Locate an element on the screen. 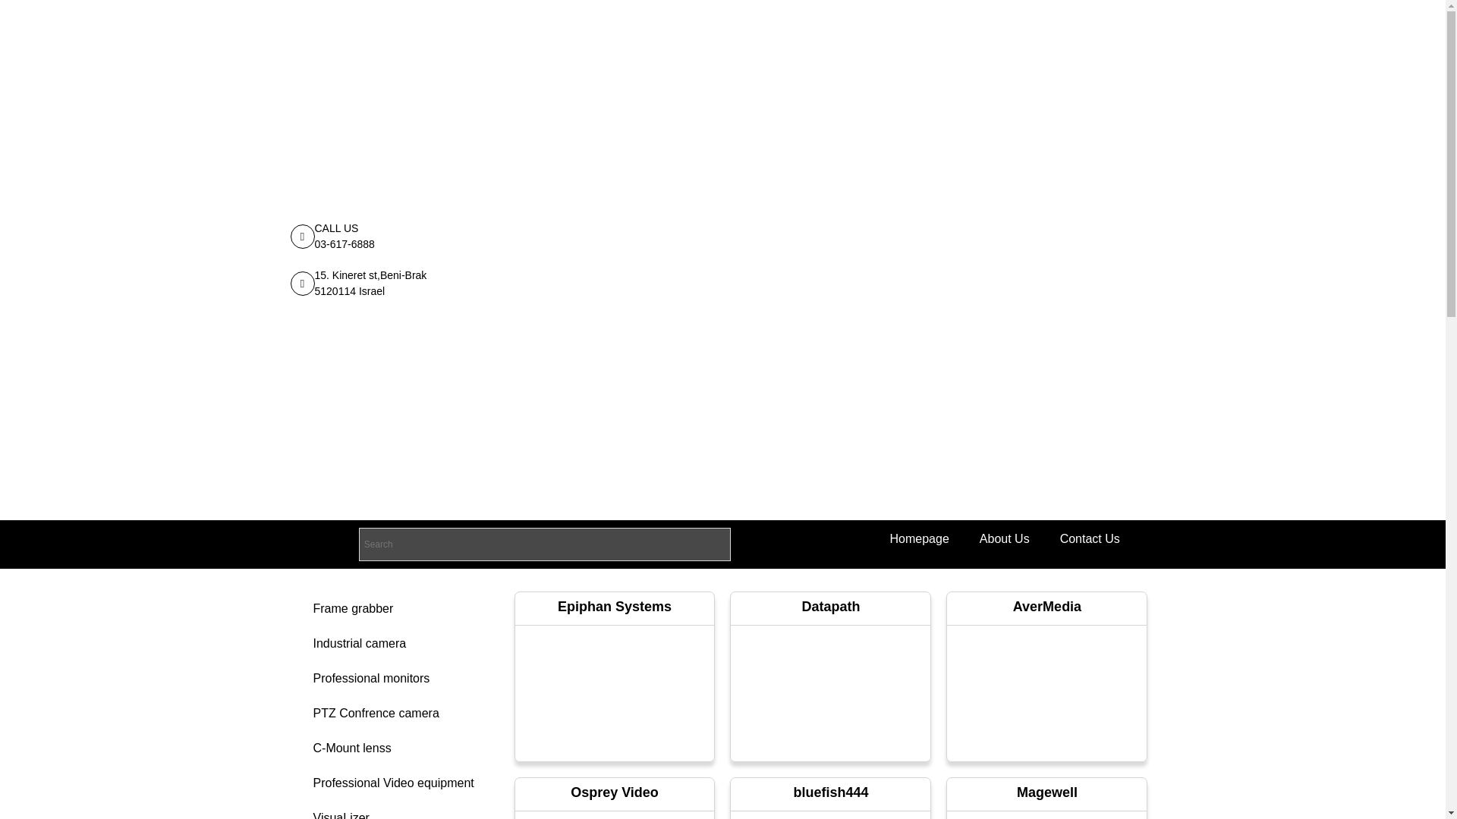  About Us is located at coordinates (1005, 538).